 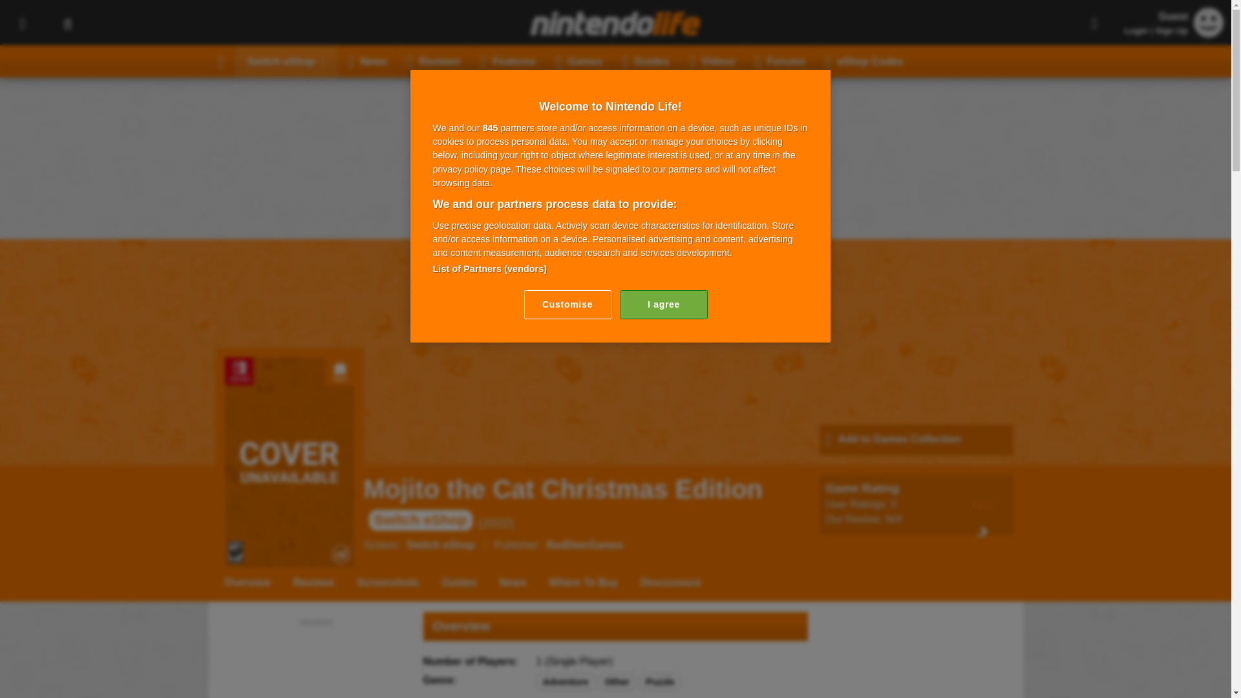 What do you see at coordinates (1209, 34) in the screenshot?
I see `Guest` at bounding box center [1209, 34].